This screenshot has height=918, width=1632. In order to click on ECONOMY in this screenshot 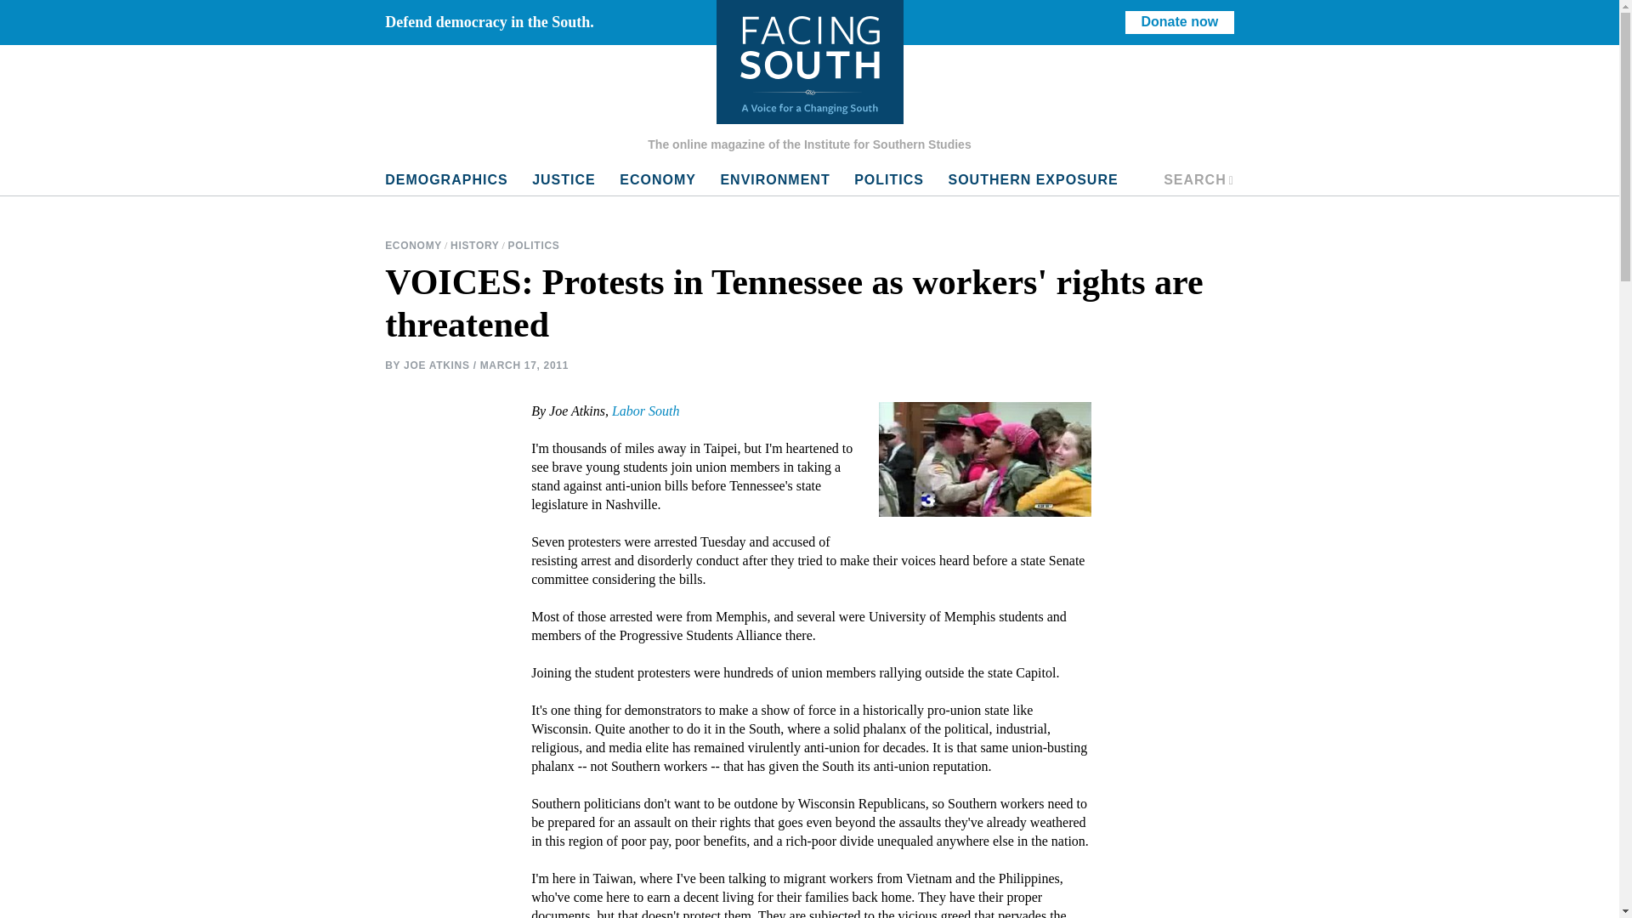, I will do `click(1198, 180)`.